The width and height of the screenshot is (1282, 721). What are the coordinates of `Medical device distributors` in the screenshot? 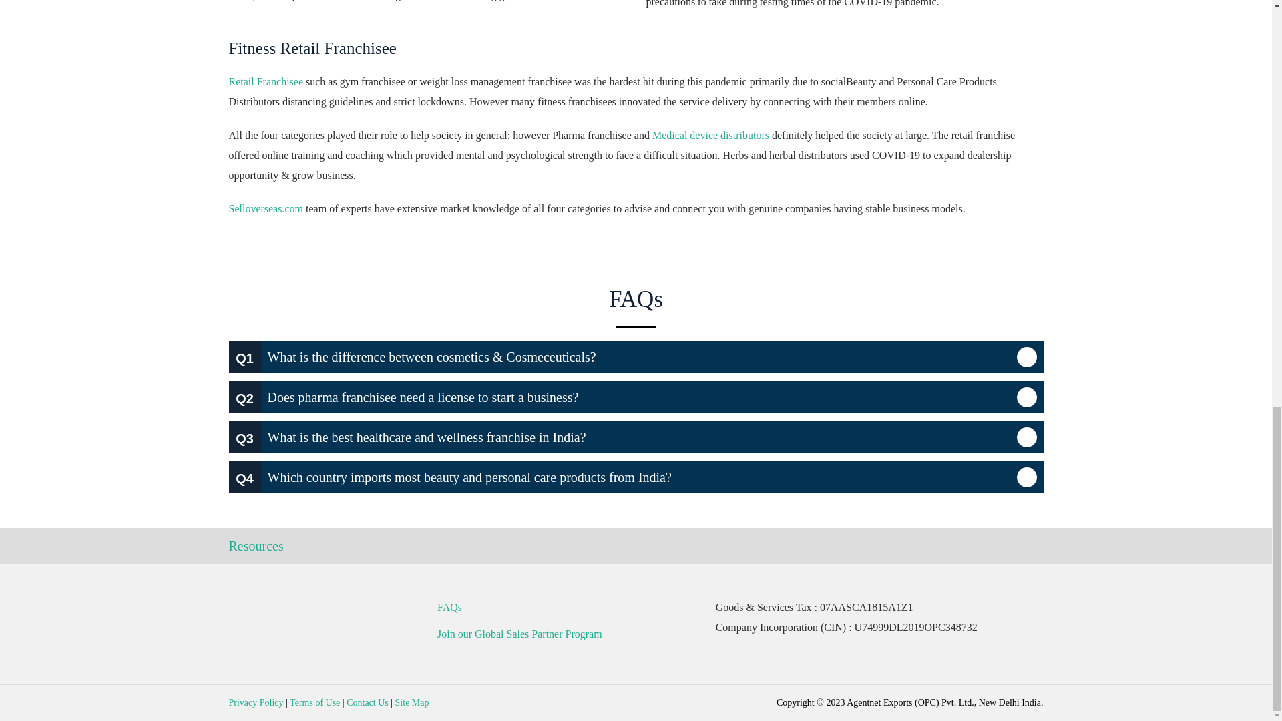 It's located at (710, 135).